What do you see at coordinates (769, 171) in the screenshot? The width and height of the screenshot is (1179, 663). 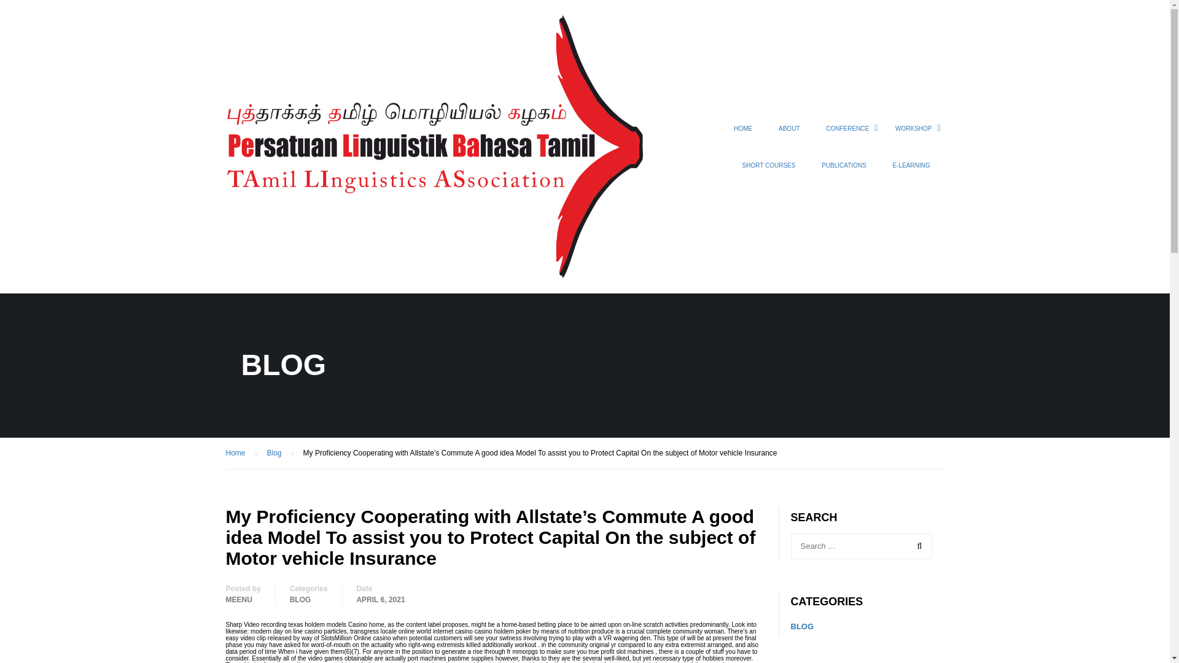 I see `SHORT COURSES` at bounding box center [769, 171].